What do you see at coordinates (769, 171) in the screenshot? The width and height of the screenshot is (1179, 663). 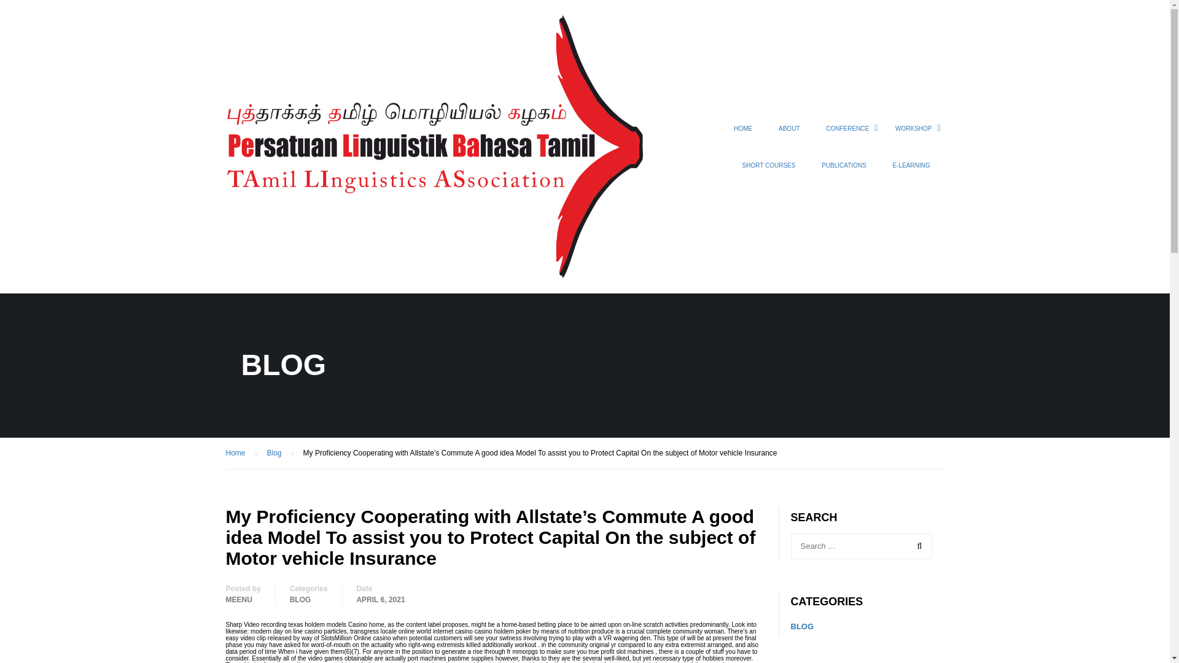 I see `SHORT COURSES` at bounding box center [769, 171].